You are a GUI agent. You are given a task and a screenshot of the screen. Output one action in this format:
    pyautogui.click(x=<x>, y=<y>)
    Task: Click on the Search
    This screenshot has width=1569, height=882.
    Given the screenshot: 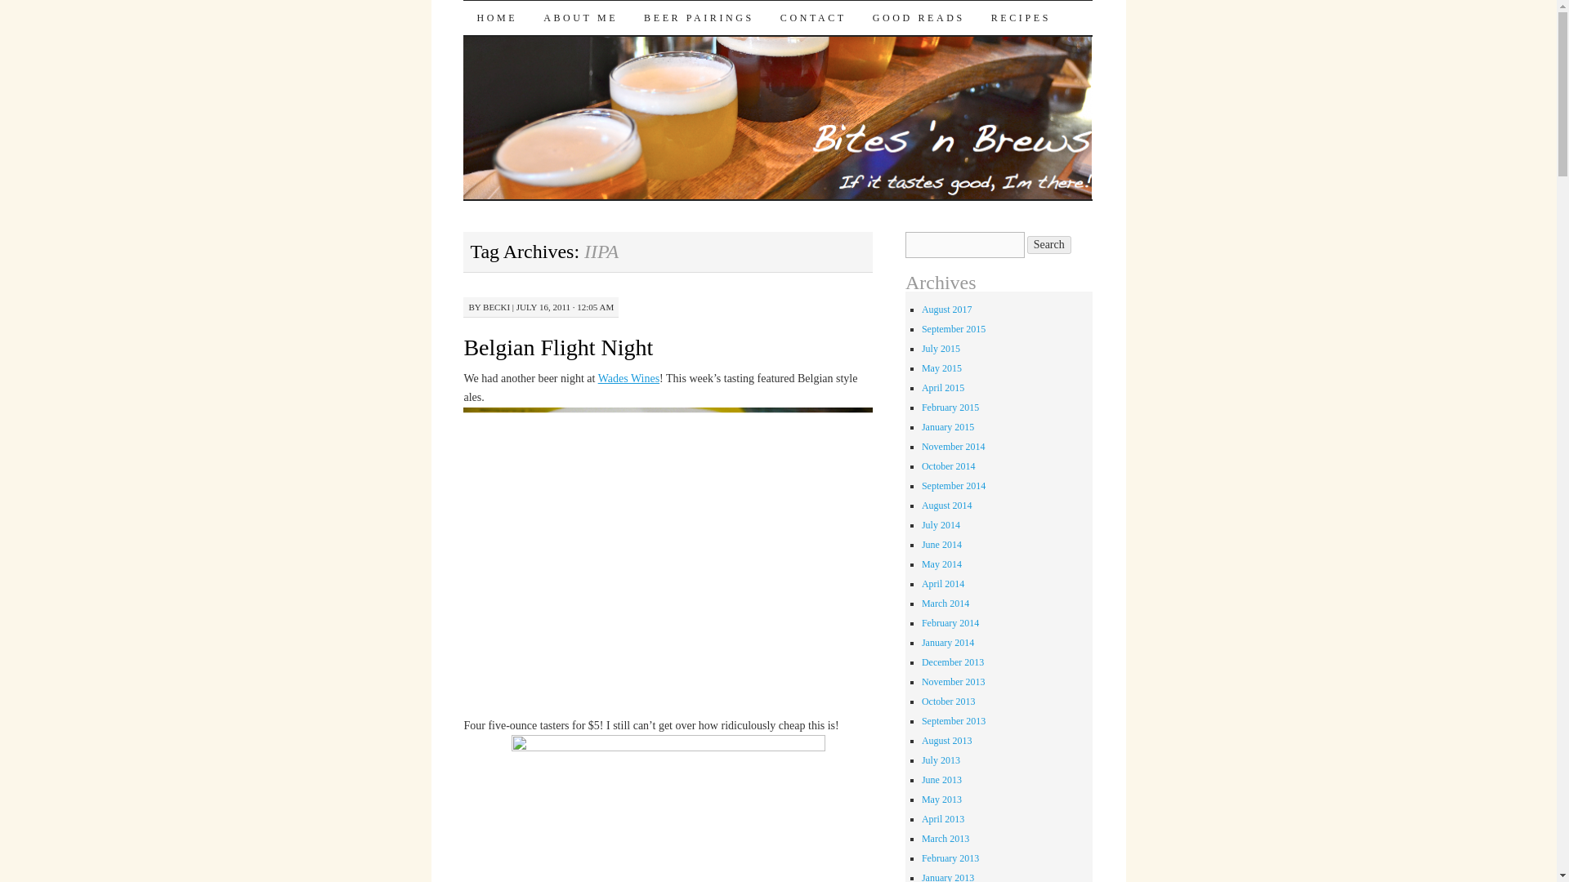 What is the action you would take?
    pyautogui.click(x=1049, y=245)
    